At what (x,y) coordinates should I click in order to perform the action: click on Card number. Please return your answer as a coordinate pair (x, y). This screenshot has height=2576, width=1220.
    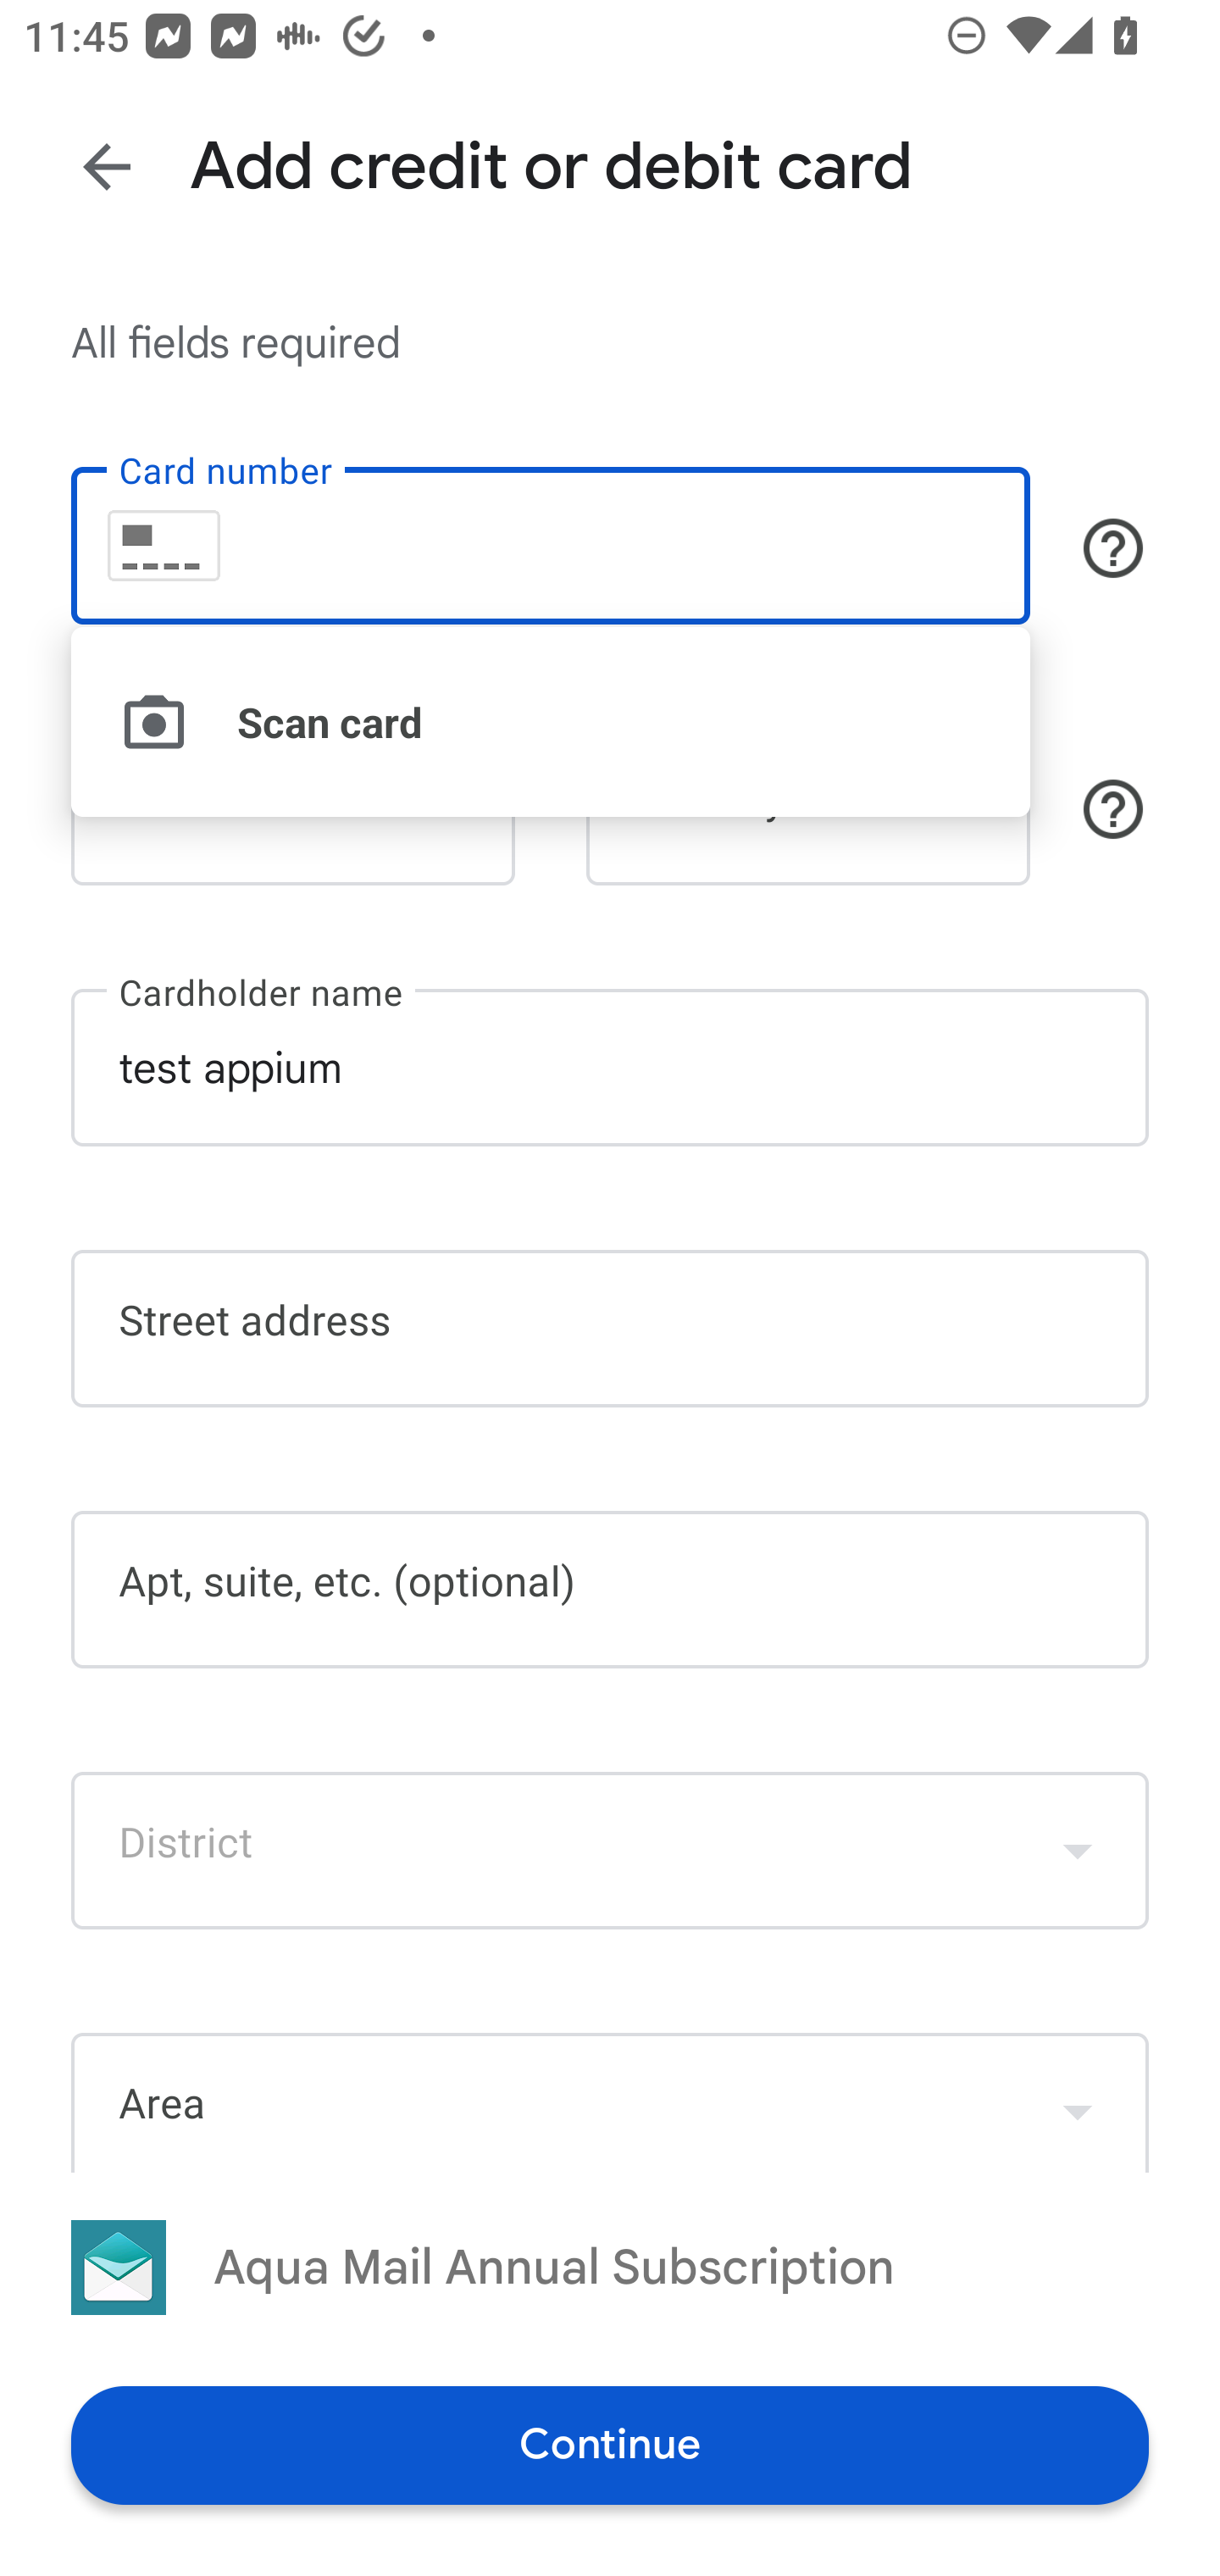
    Looking at the image, I should click on (550, 544).